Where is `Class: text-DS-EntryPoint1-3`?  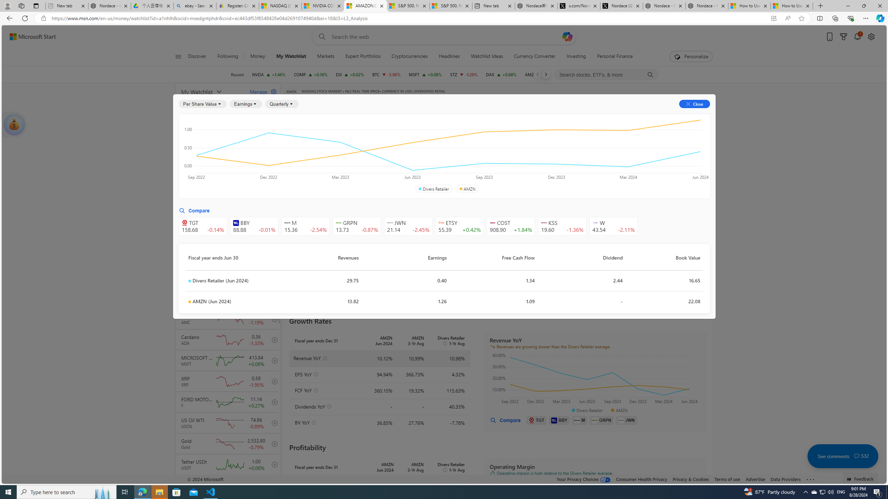 Class: text-DS-EntryPoint1-3 is located at coordinates (542, 155).